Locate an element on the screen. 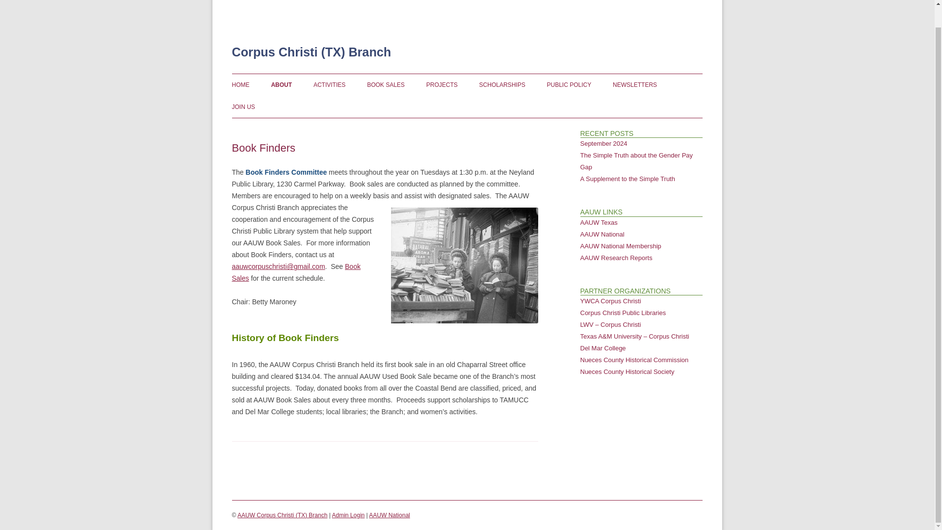  YWCA Corpus Christi is located at coordinates (610, 301).